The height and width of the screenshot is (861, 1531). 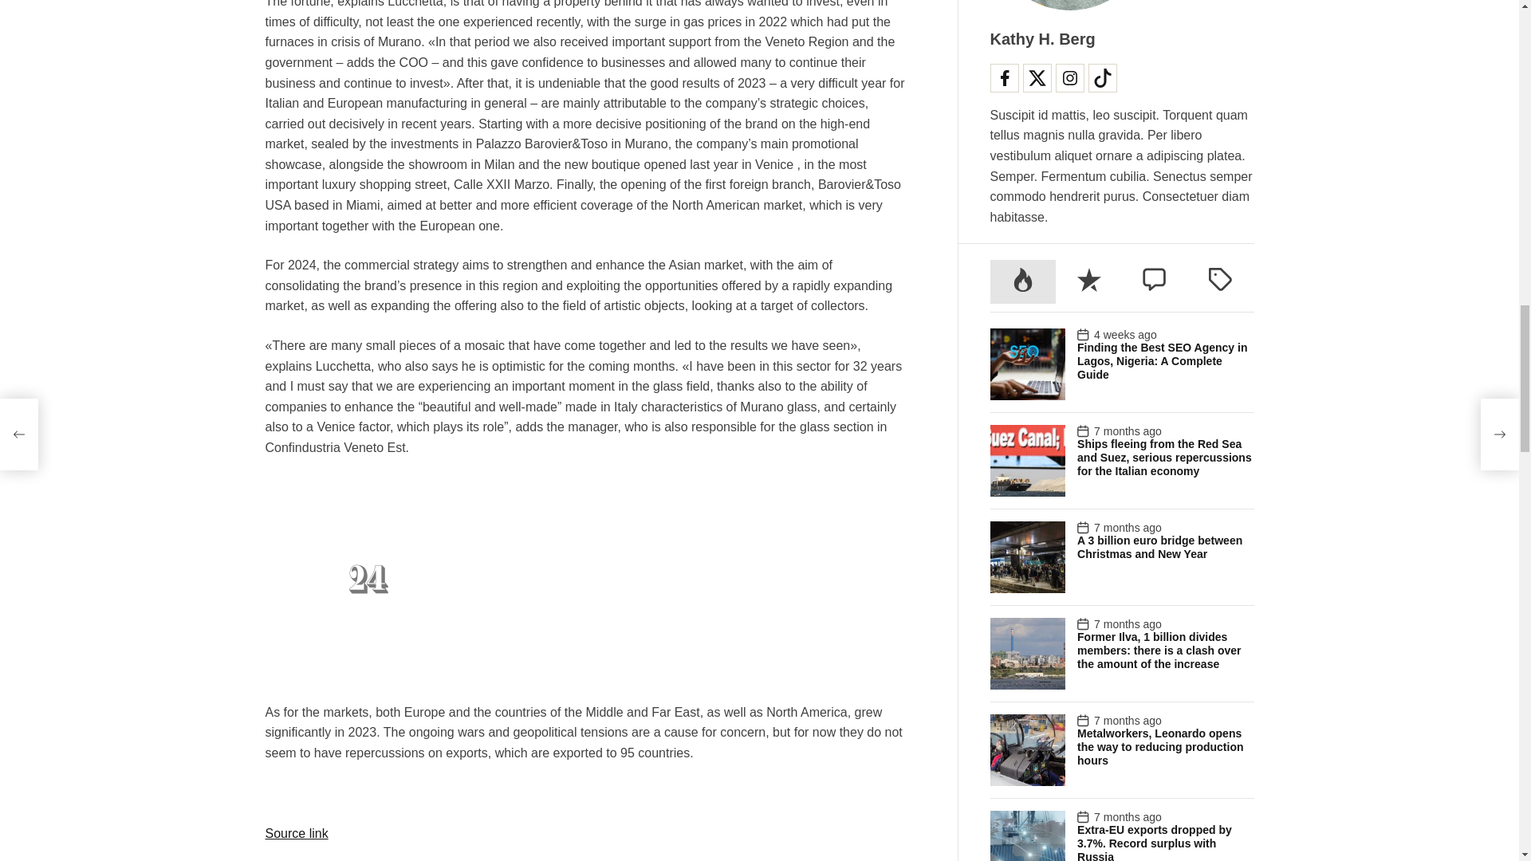 I want to click on admin, so click(x=641, y=413).